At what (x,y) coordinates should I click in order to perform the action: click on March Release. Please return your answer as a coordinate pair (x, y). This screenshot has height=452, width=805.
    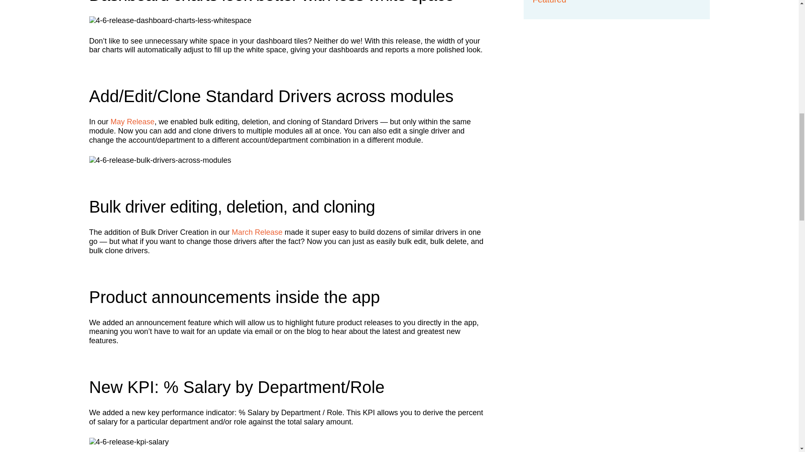
    Looking at the image, I should click on (257, 232).